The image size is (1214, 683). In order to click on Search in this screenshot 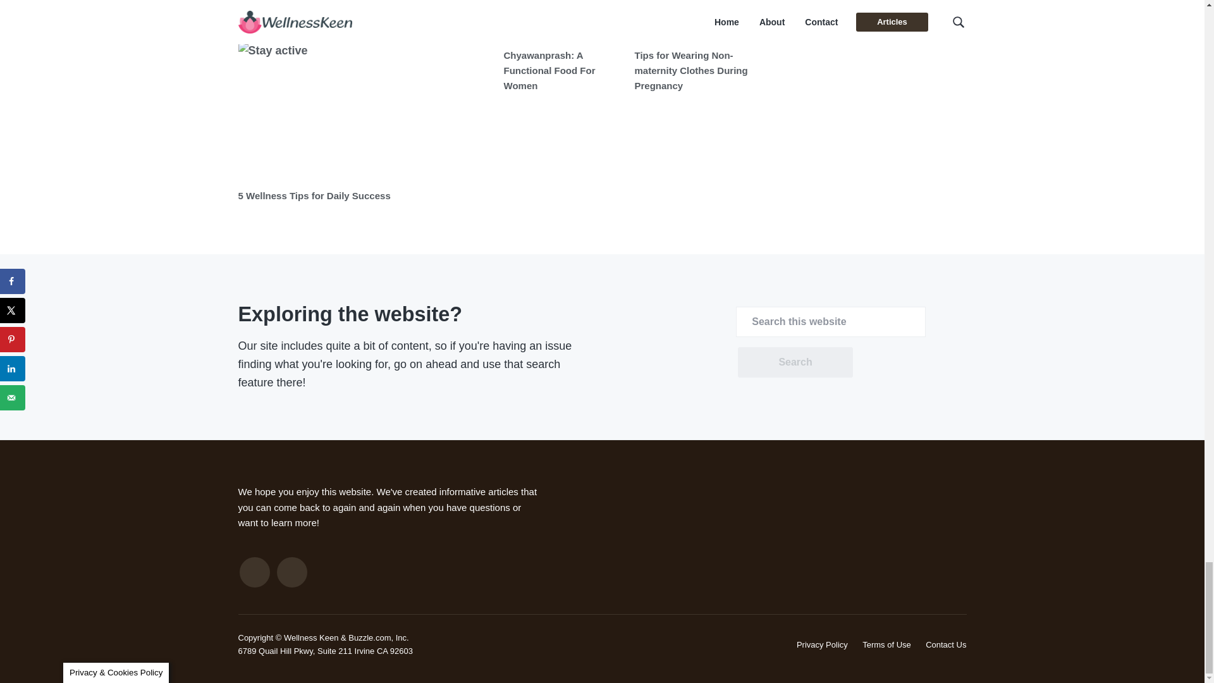, I will do `click(795, 362)`.